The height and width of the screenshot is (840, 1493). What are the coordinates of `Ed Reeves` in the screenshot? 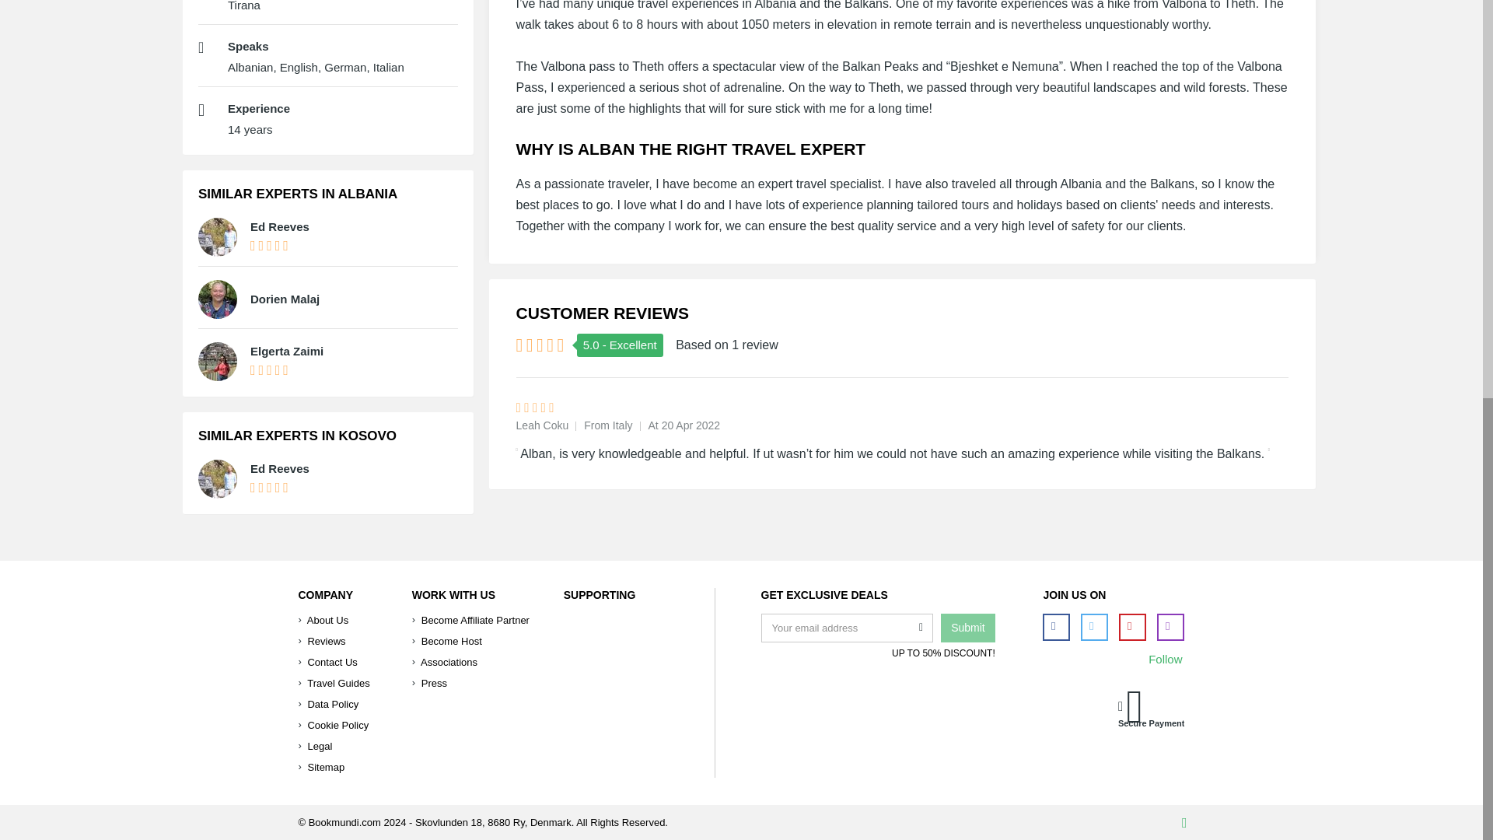 It's located at (280, 226).